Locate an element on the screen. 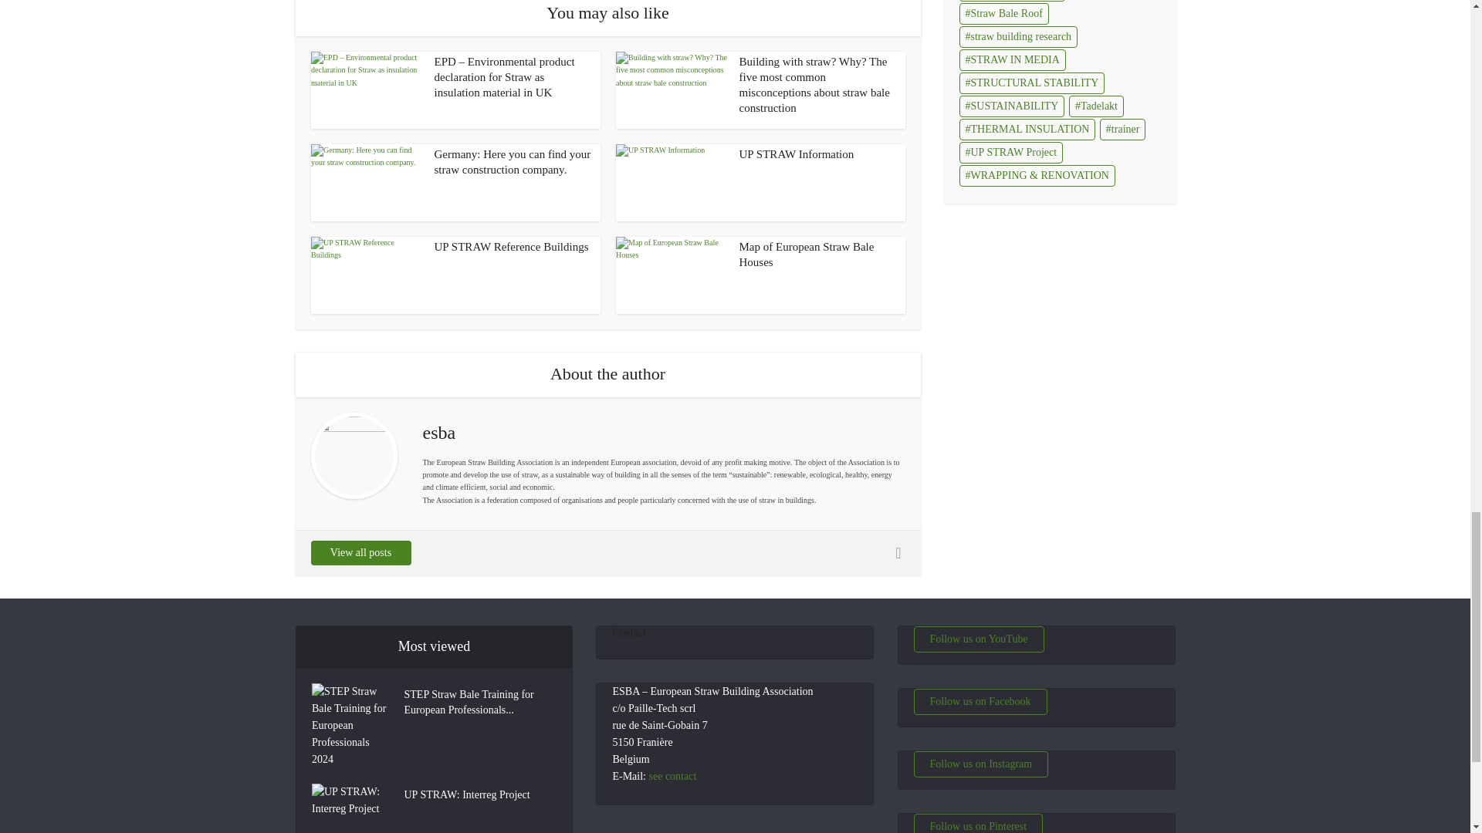 Image resolution: width=1482 pixels, height=833 pixels. Germany: Here you can find your straw construction company. is located at coordinates (366, 182).